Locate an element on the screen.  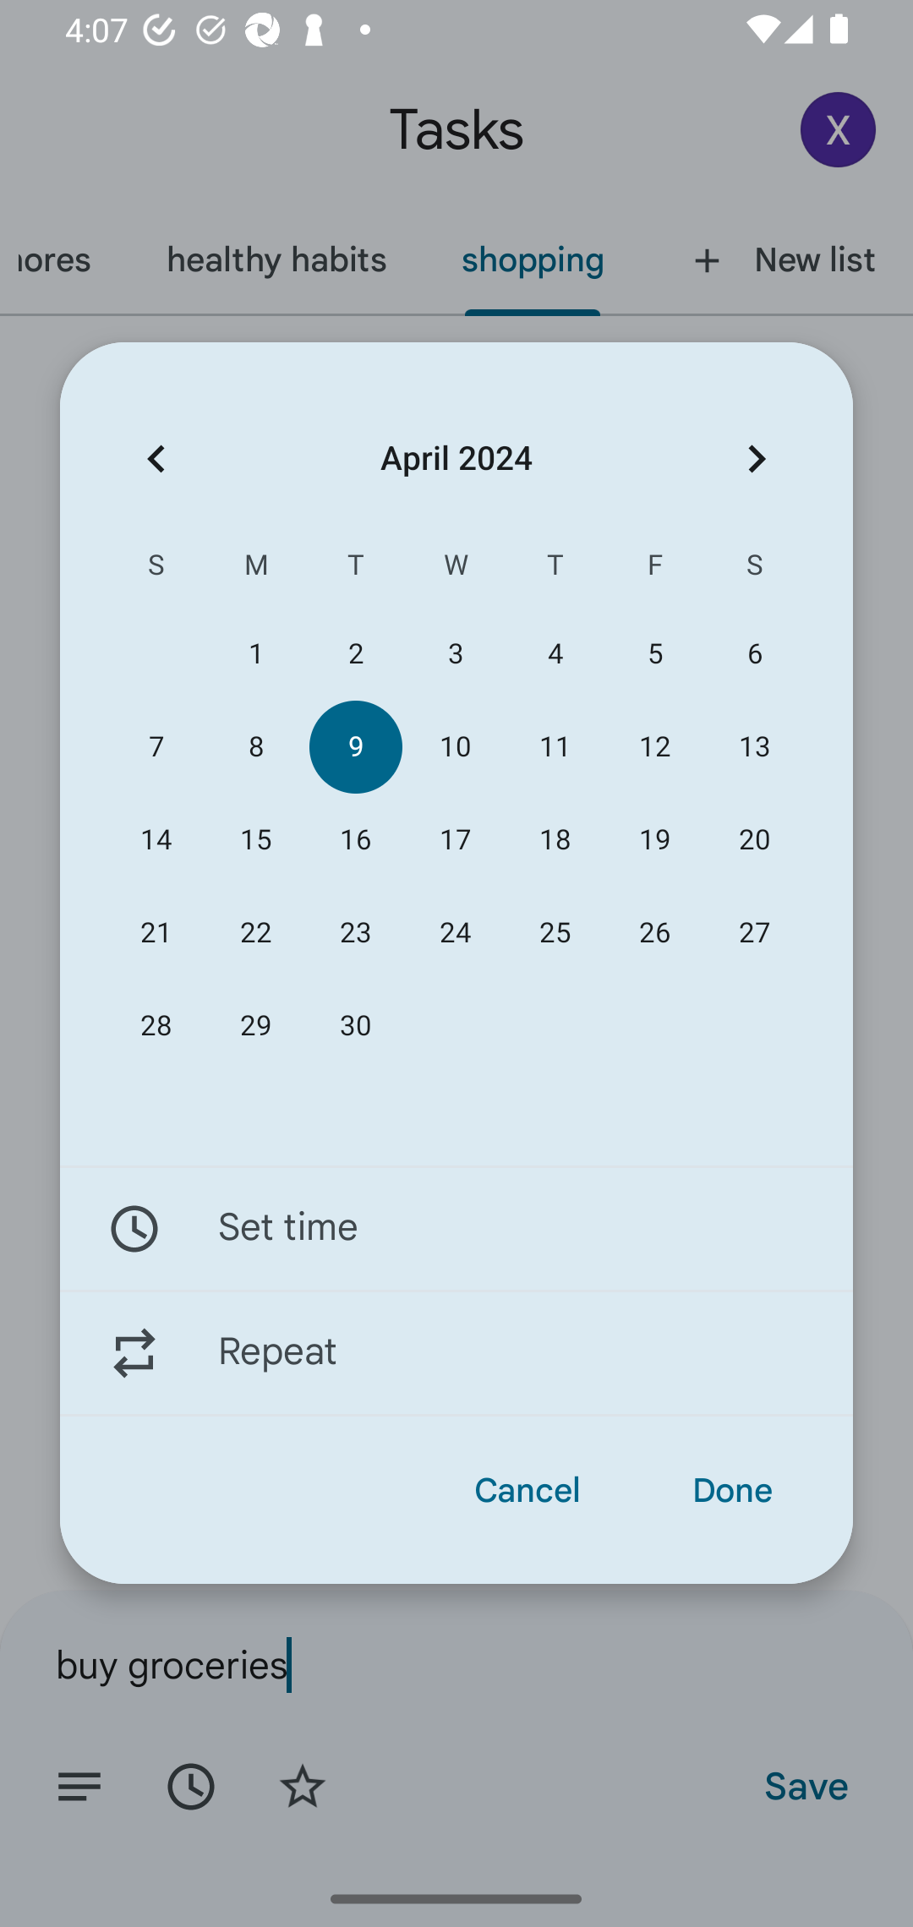
16 16 April 2024 is located at coordinates (355, 840).